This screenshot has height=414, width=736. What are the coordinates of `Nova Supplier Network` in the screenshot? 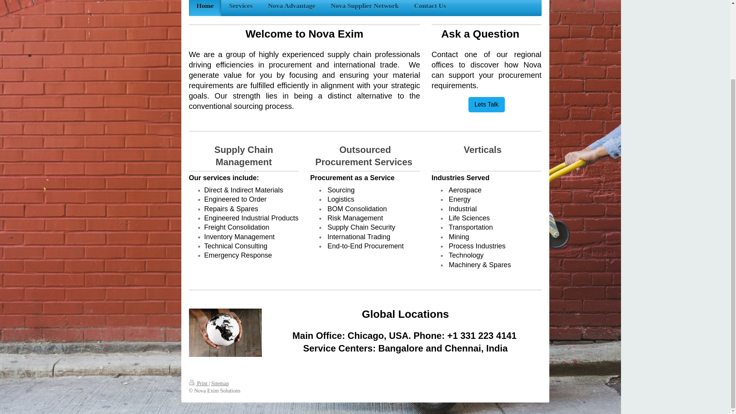 It's located at (365, 8).